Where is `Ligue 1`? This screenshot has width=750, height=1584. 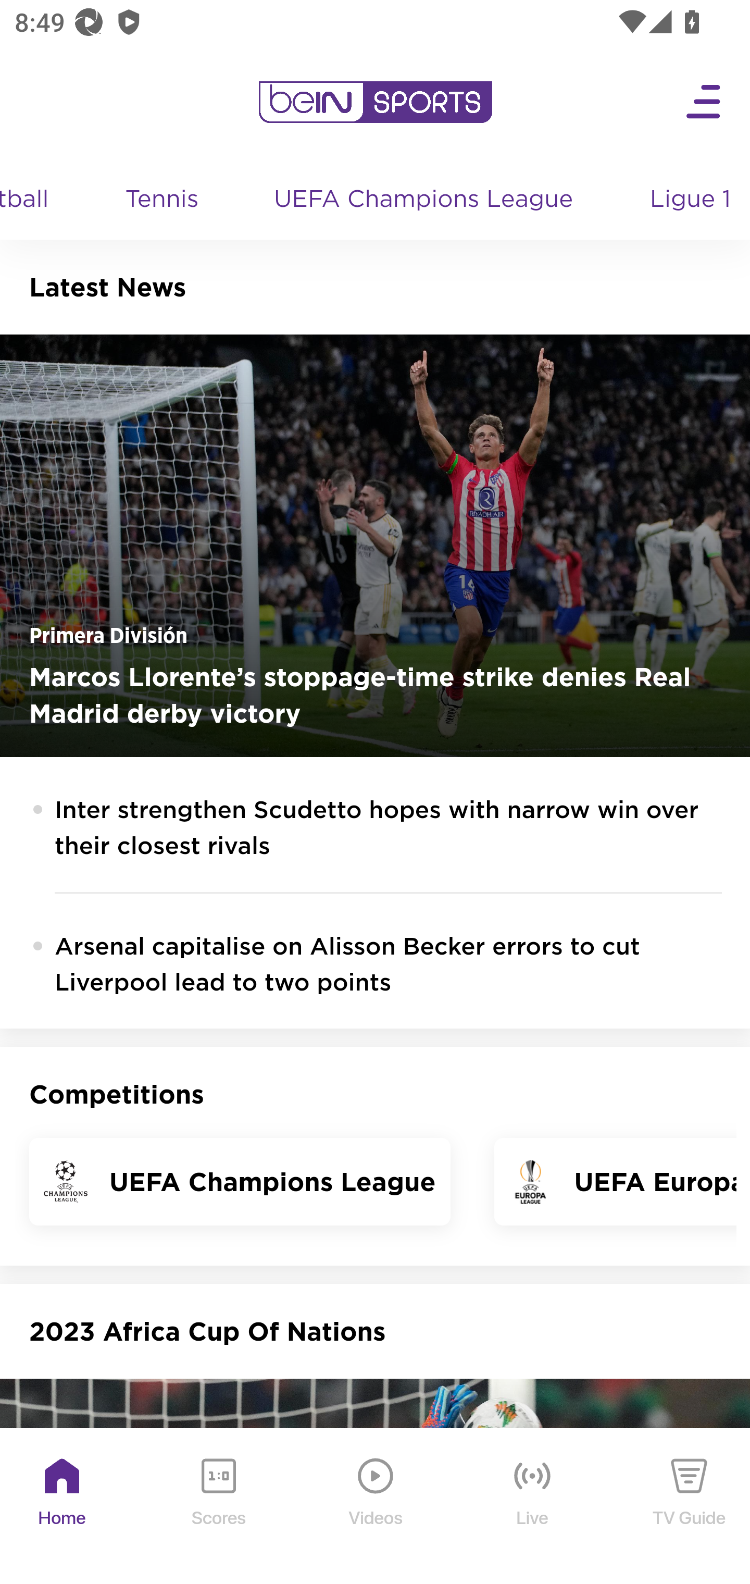
Ligue 1 is located at coordinates (692, 200).